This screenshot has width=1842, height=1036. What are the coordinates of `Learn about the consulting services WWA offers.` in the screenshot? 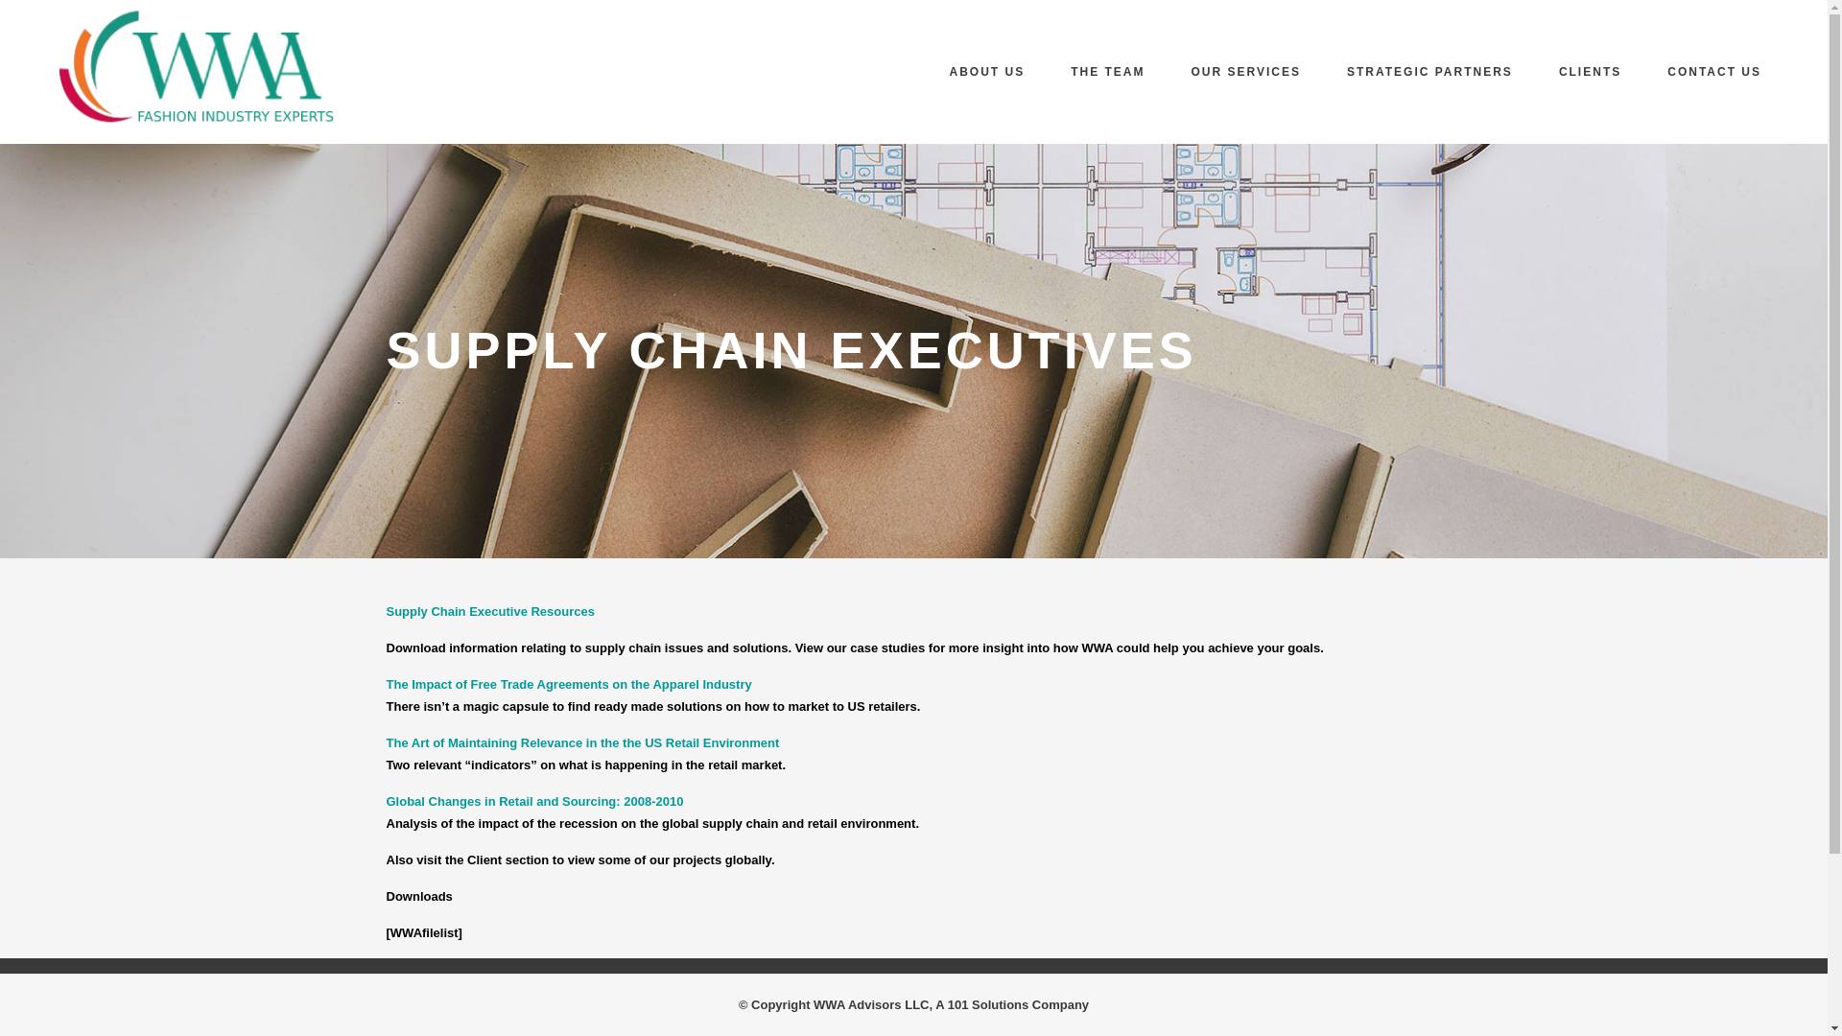 It's located at (1245, 72).